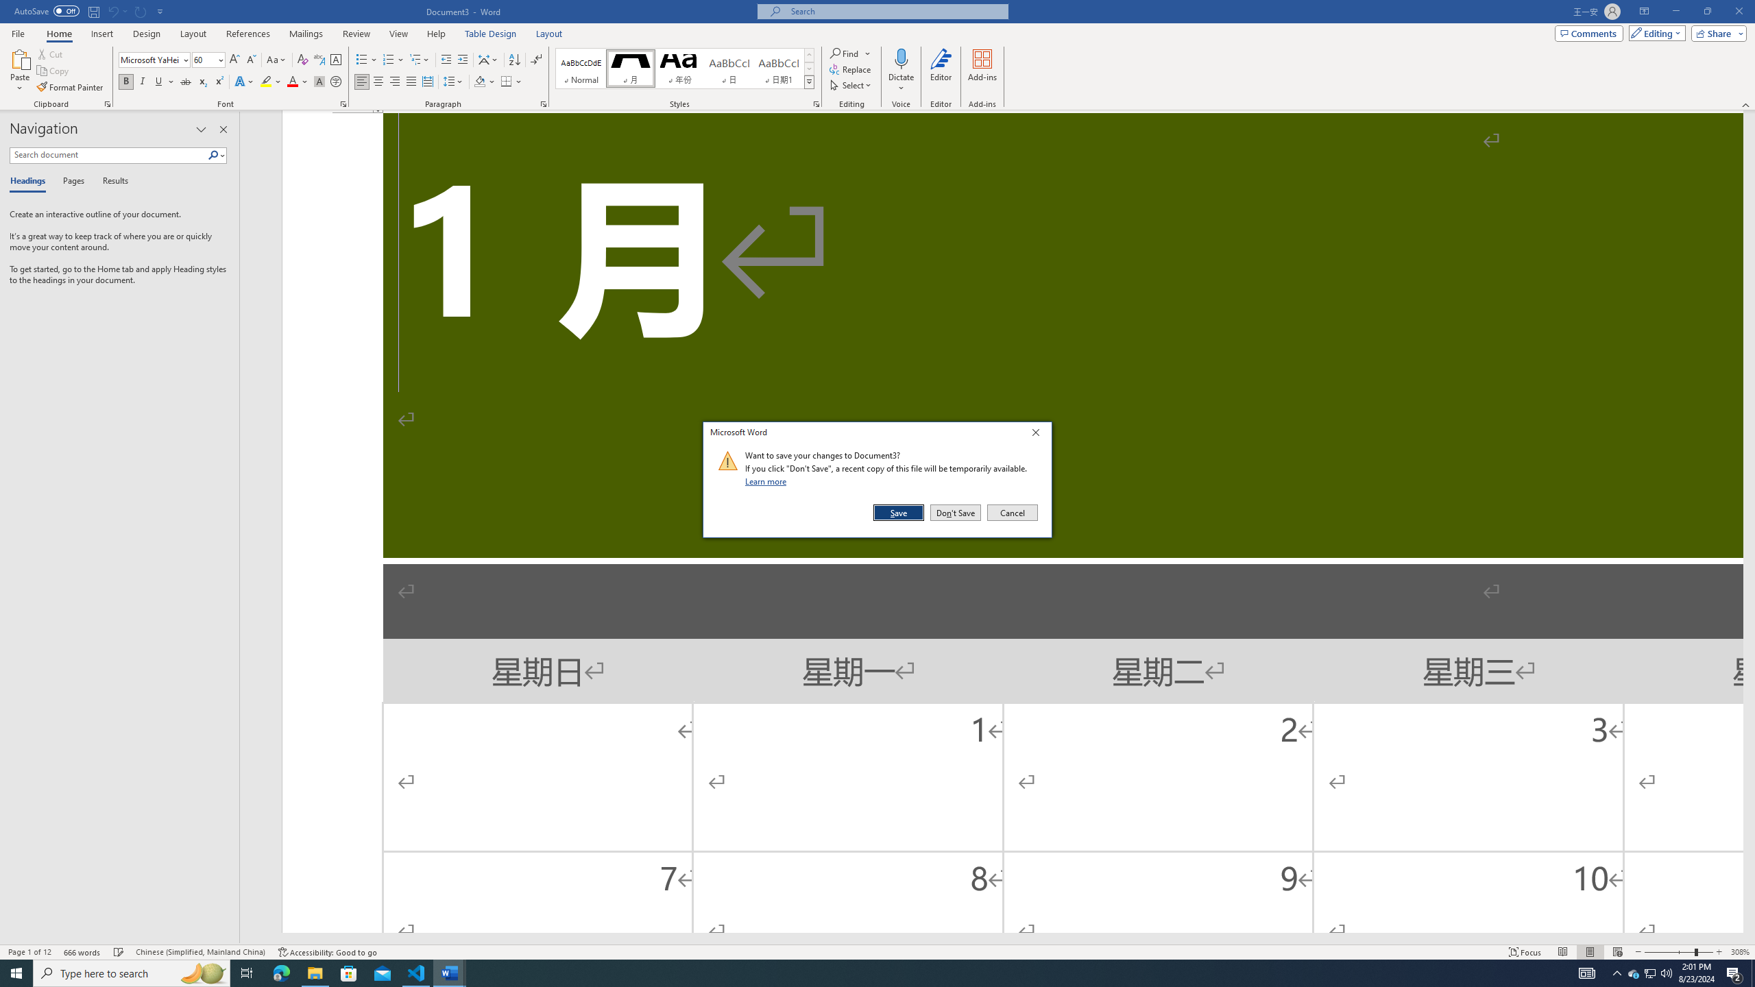 Image resolution: width=1755 pixels, height=987 pixels. Describe the element at coordinates (143, 82) in the screenshot. I see `Italic` at that location.